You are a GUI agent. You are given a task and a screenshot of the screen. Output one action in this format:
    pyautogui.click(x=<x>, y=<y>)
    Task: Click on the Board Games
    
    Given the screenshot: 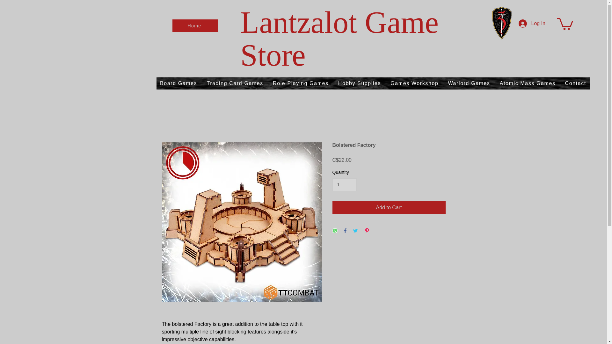 What is the action you would take?
    pyautogui.click(x=178, y=83)
    